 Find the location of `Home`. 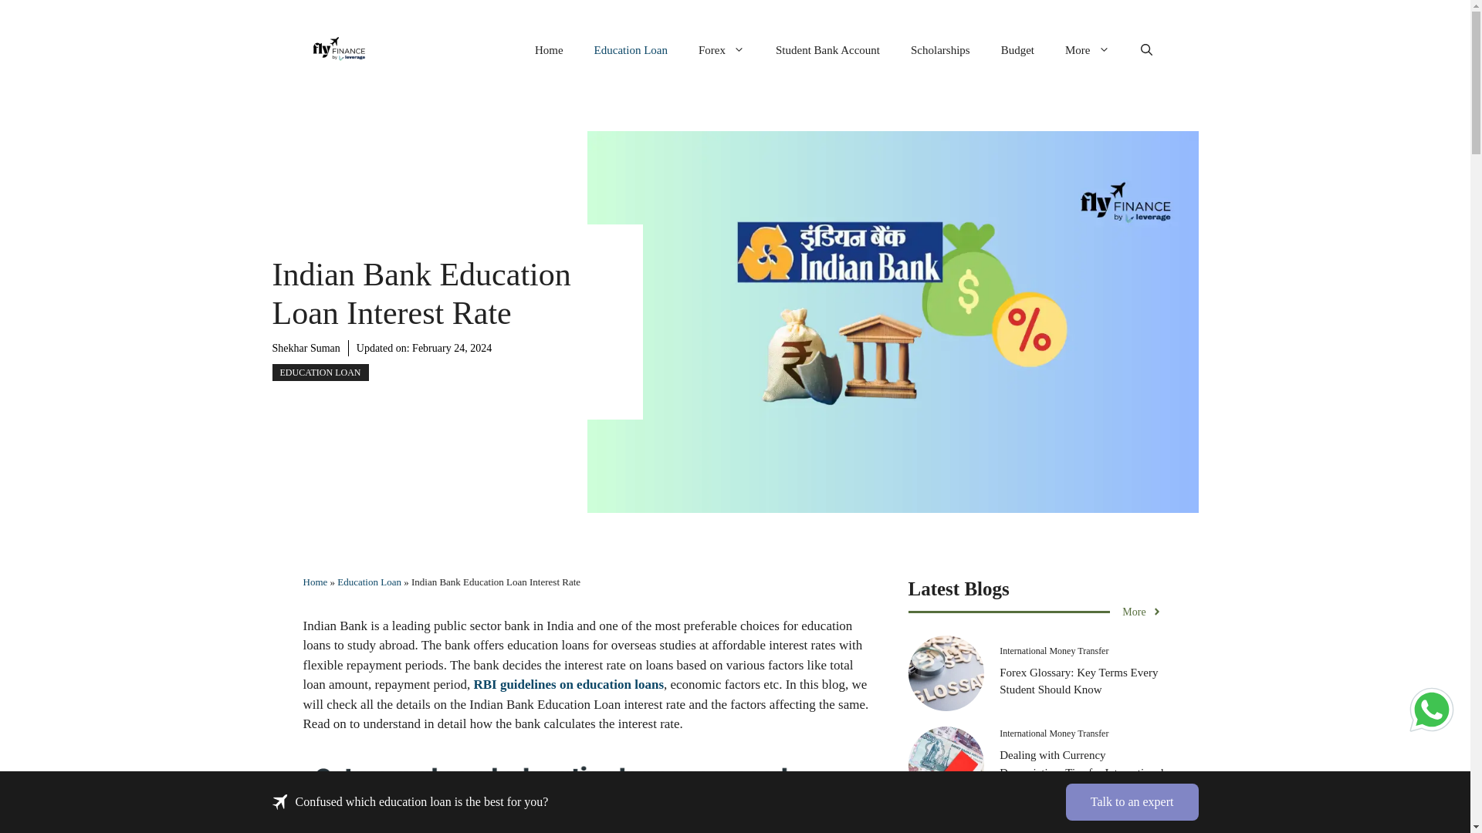

Home is located at coordinates (550, 49).